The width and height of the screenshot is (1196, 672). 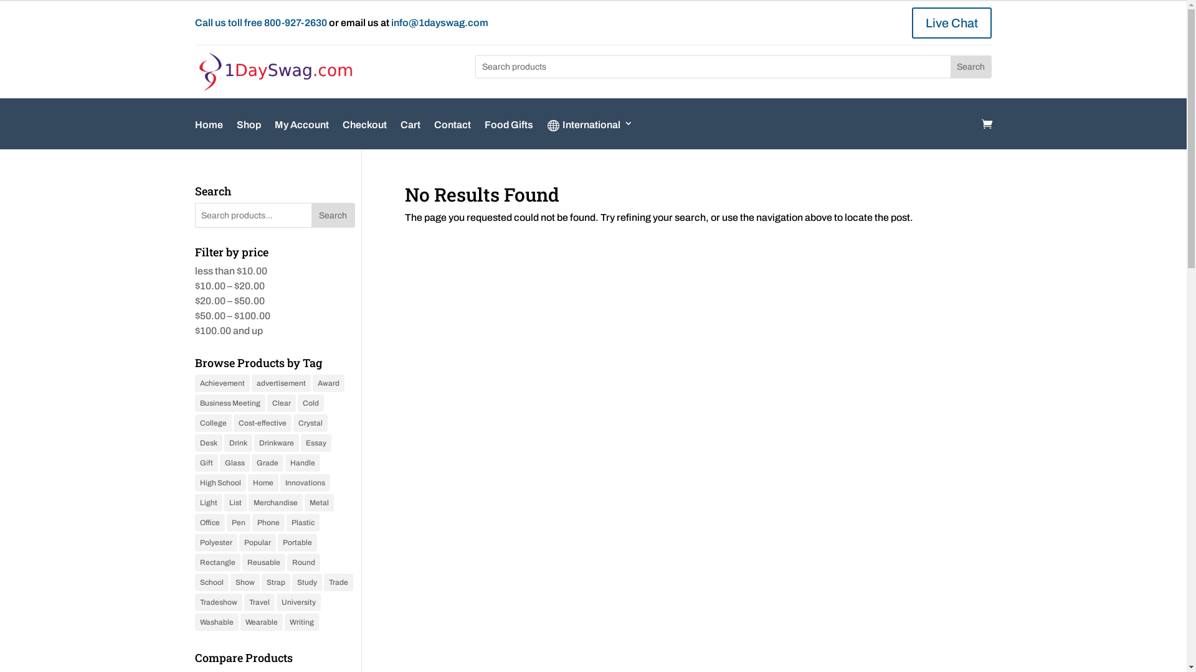 What do you see at coordinates (282, 383) in the screenshot?
I see `advertisement` at bounding box center [282, 383].